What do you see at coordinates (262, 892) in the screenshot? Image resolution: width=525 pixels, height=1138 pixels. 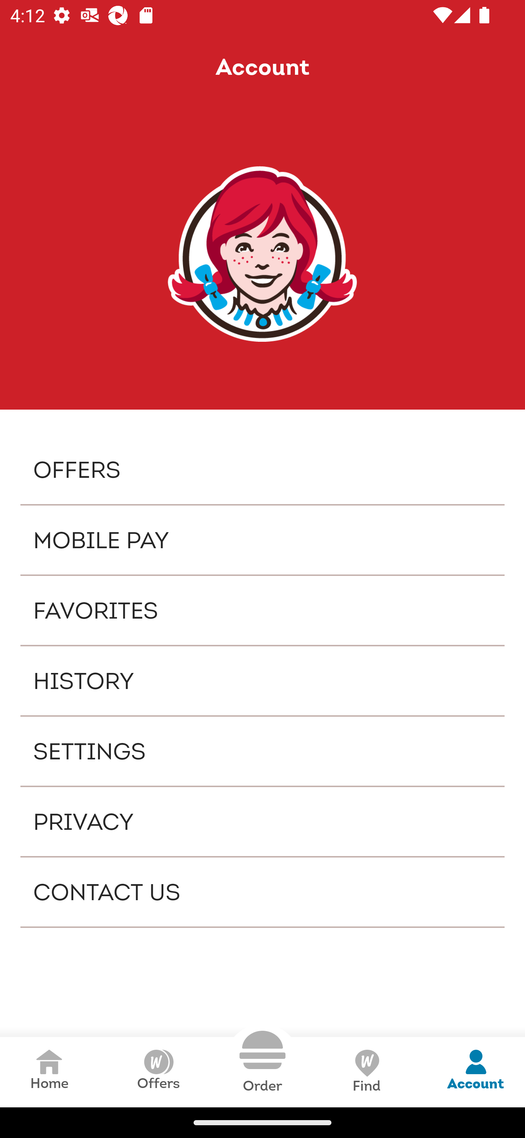 I see `CONTACT US contact us,8 of 8` at bounding box center [262, 892].